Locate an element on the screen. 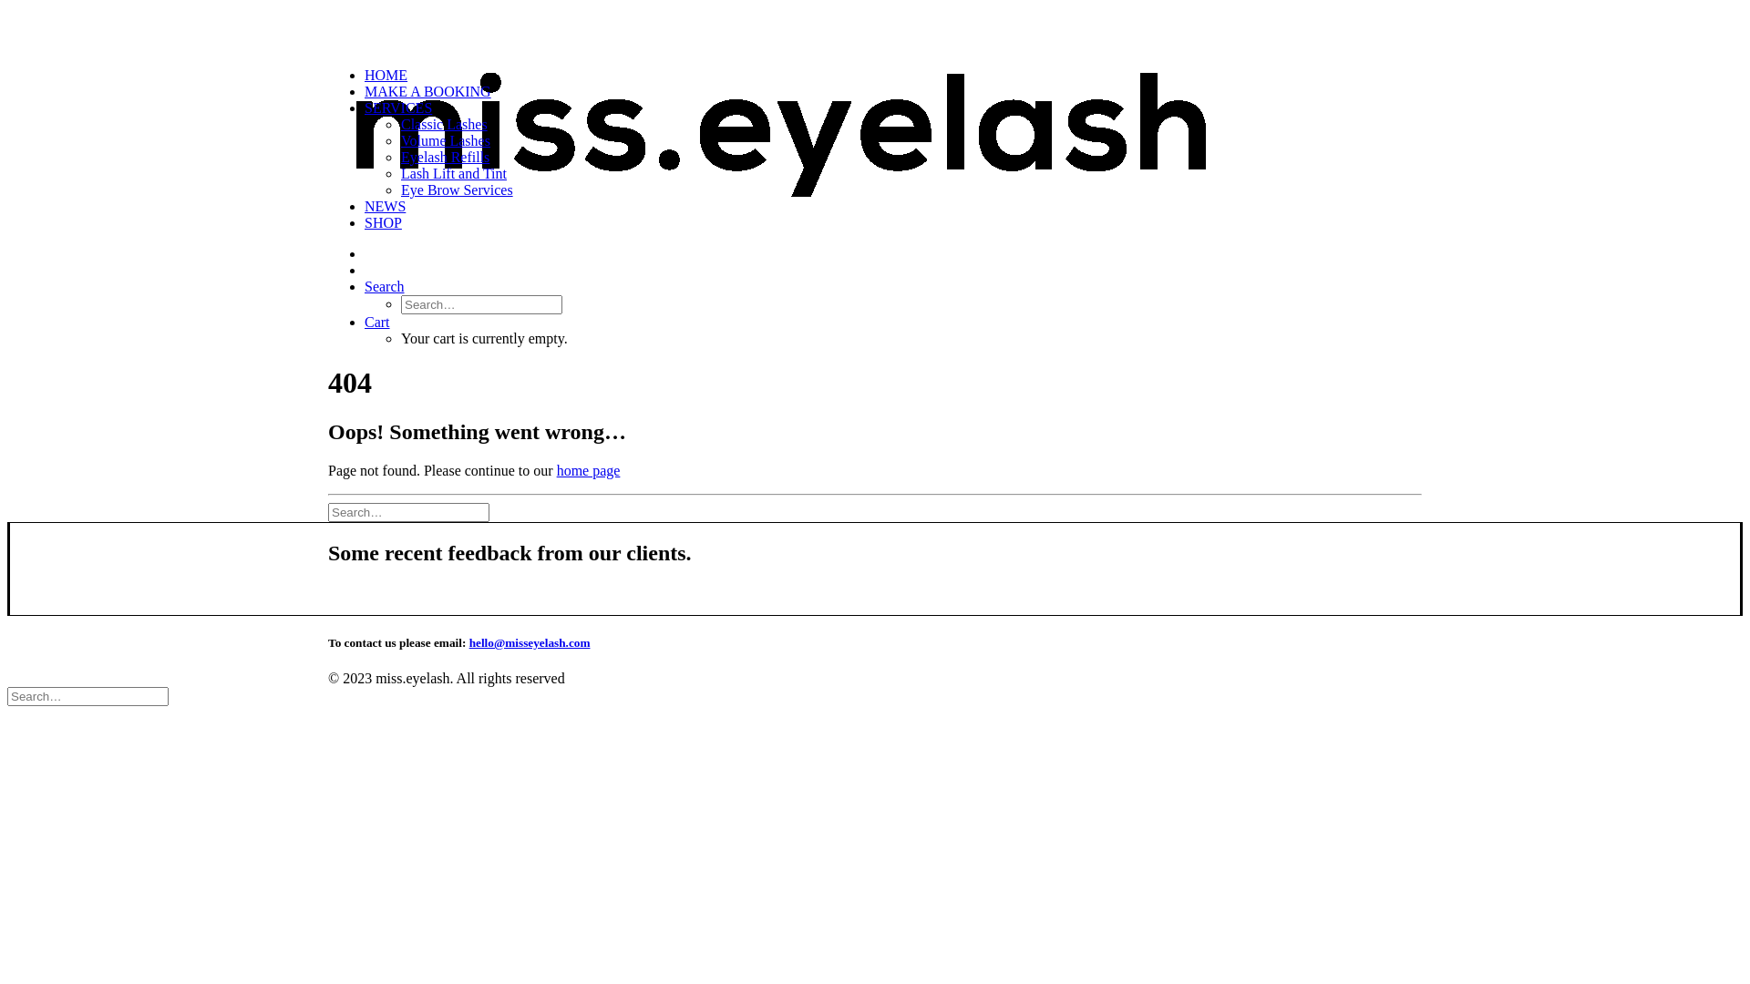  Cart is located at coordinates (377, 323).